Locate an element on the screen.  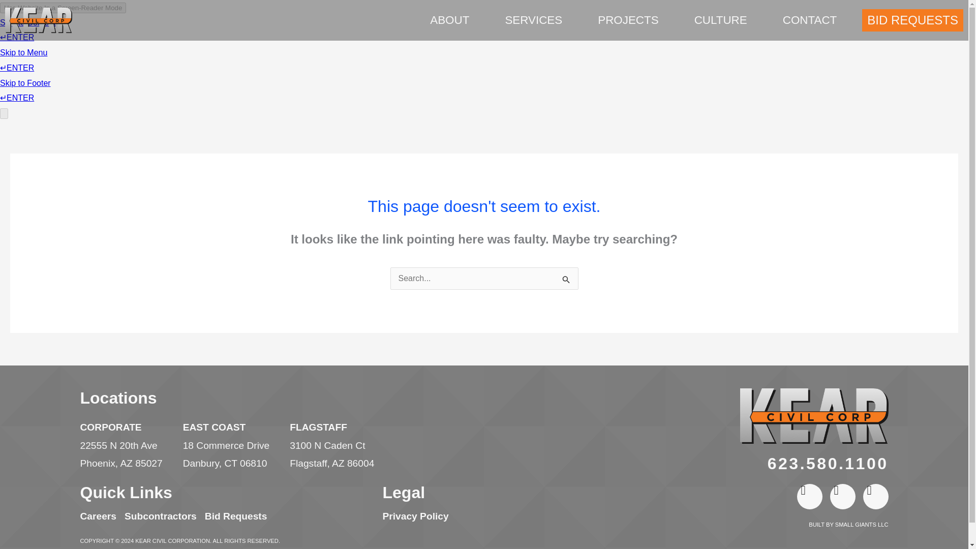
CONTACT is located at coordinates (809, 20).